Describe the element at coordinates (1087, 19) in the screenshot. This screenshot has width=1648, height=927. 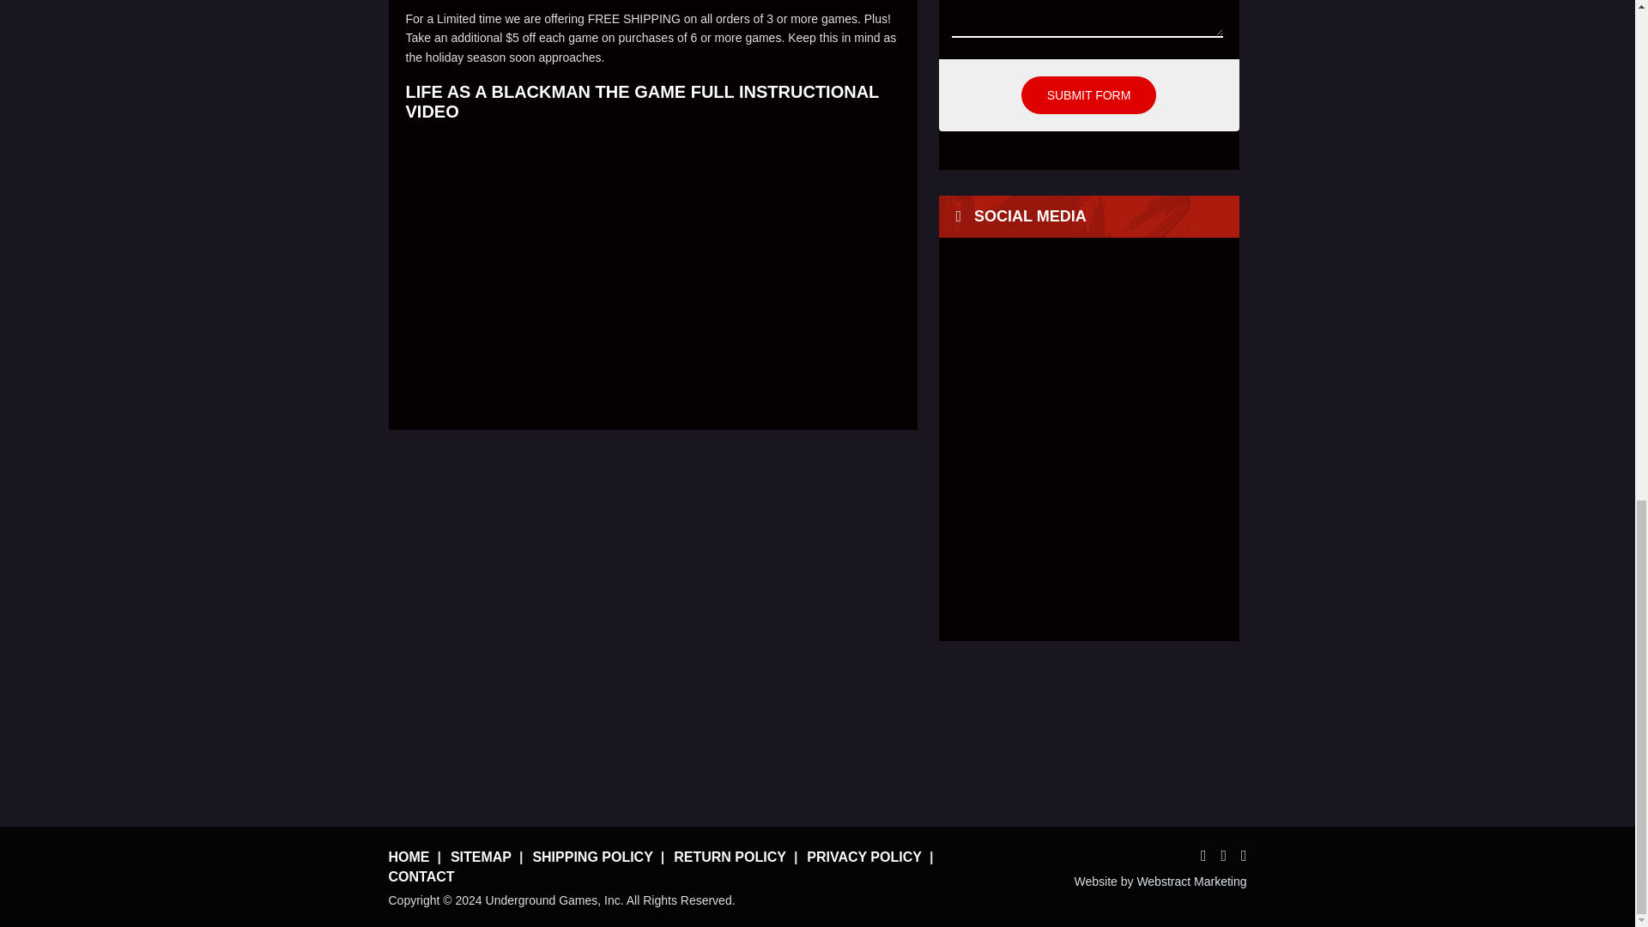
I see `Message` at that location.